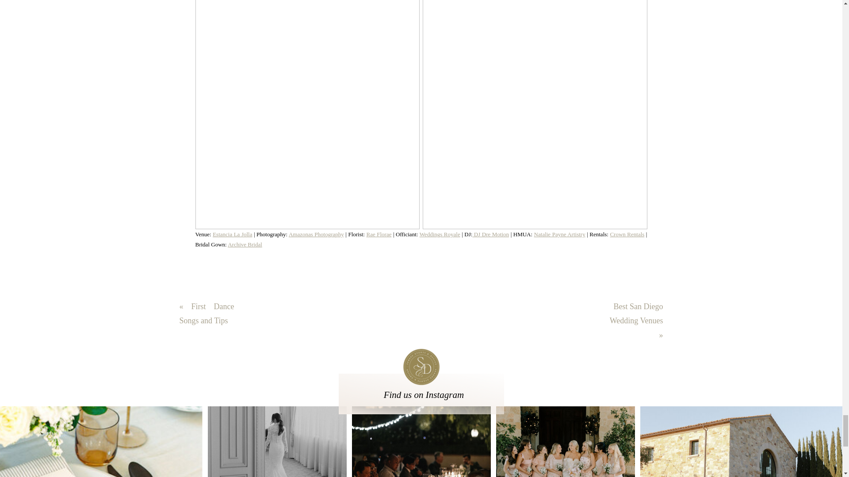  What do you see at coordinates (440, 234) in the screenshot?
I see `Weddings Royale` at bounding box center [440, 234].